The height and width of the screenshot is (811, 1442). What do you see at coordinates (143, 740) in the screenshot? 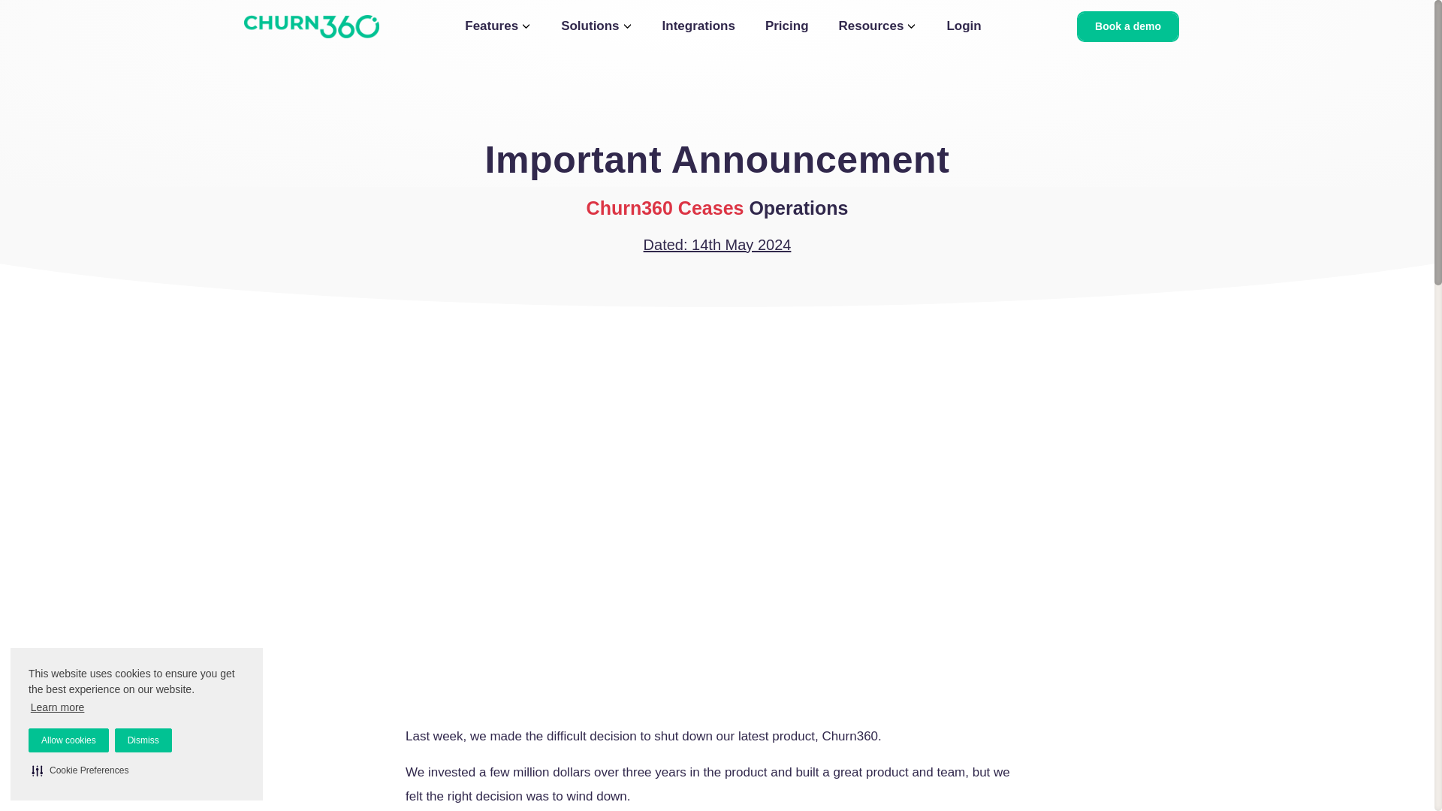
I see `Dismiss` at bounding box center [143, 740].